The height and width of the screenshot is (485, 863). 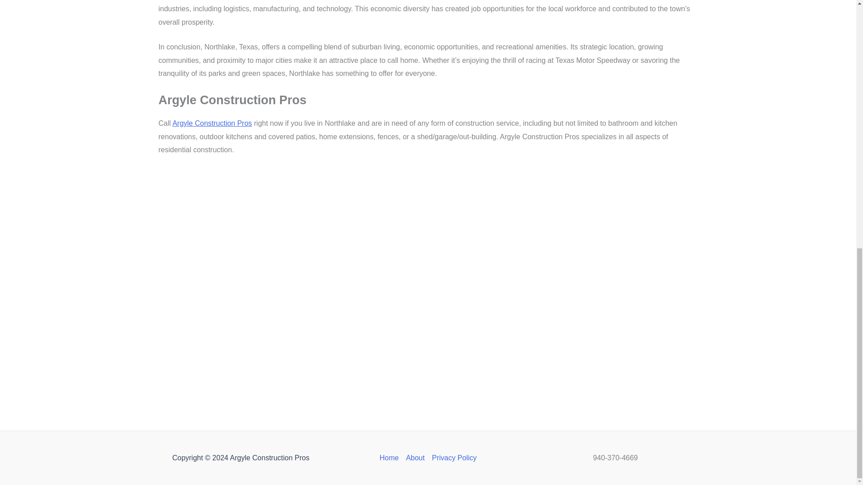 I want to click on Argyle Construction Pros, so click(x=212, y=123).